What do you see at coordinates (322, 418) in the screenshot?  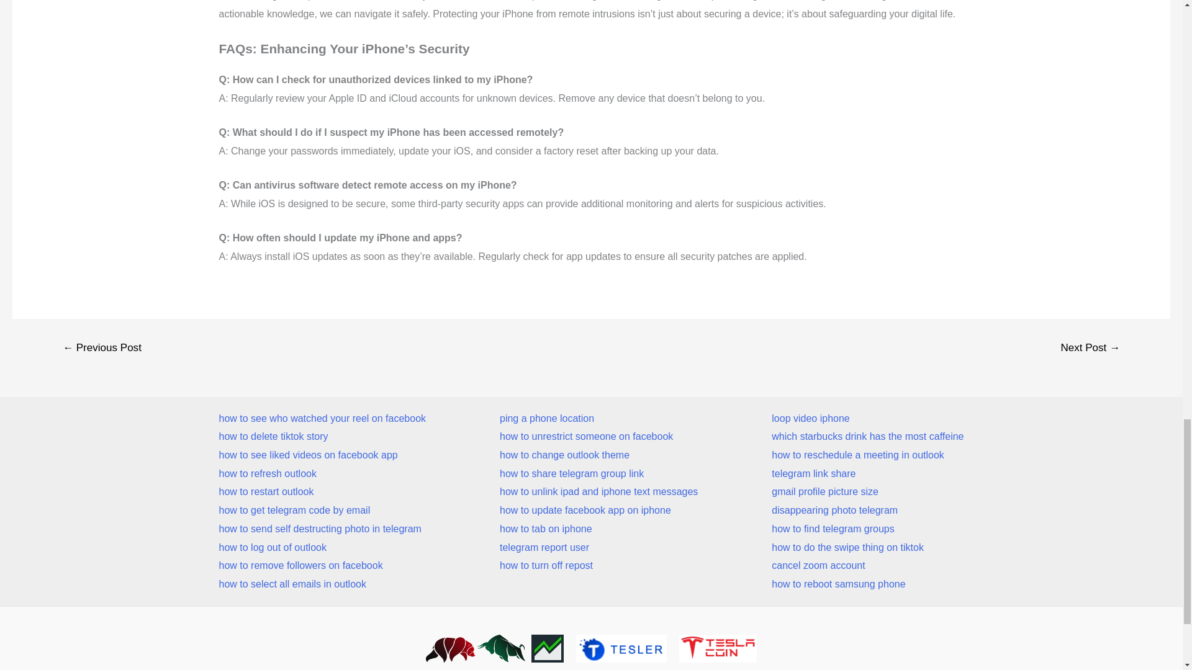 I see `how to see who watched your reel on facebook` at bounding box center [322, 418].